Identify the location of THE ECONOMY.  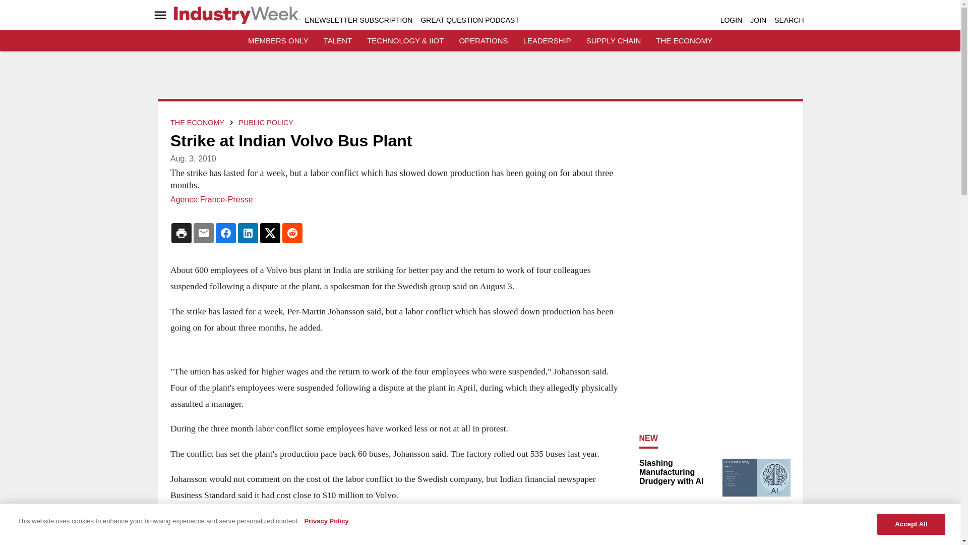
(684, 40).